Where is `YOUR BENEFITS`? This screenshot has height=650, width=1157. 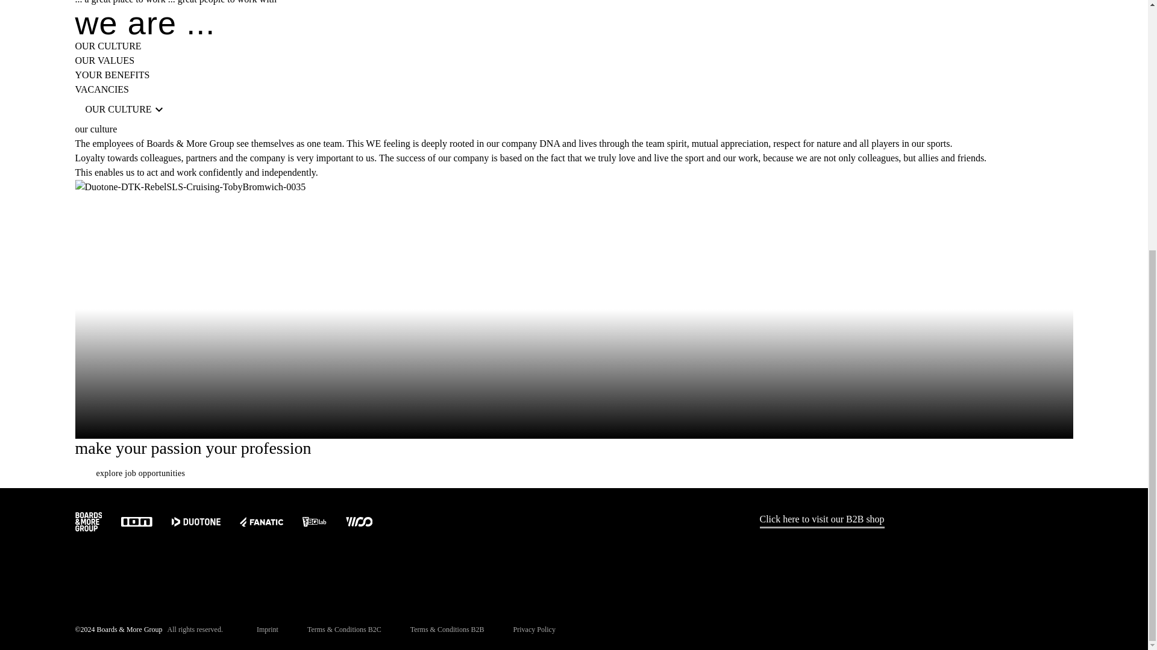
YOUR BENEFITS is located at coordinates (112, 75).